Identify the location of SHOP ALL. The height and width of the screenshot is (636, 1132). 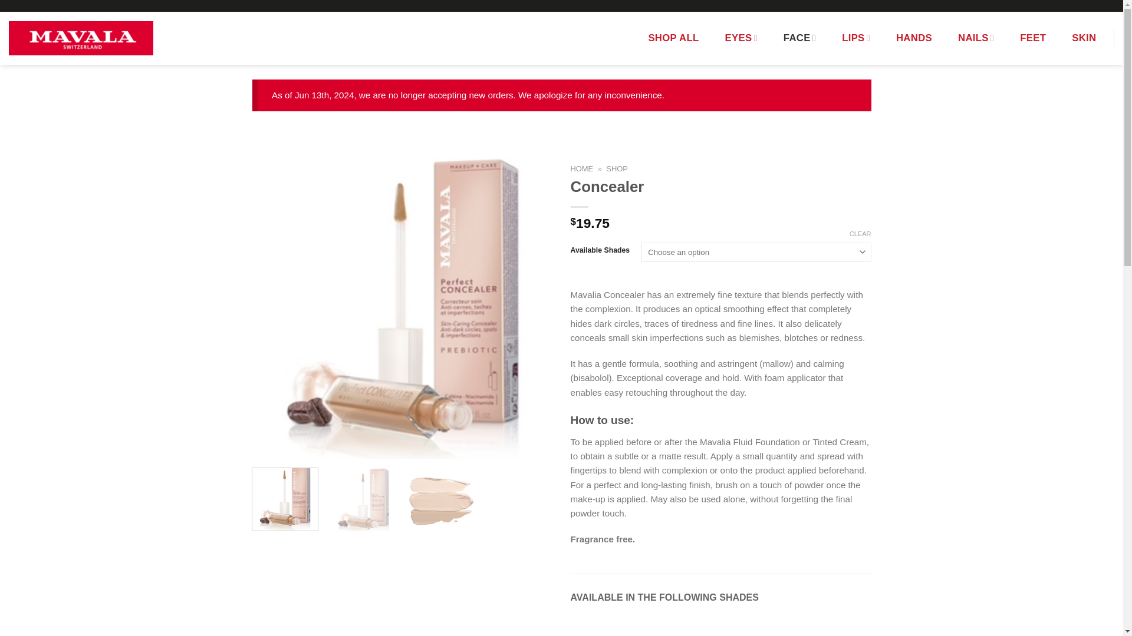
(673, 38).